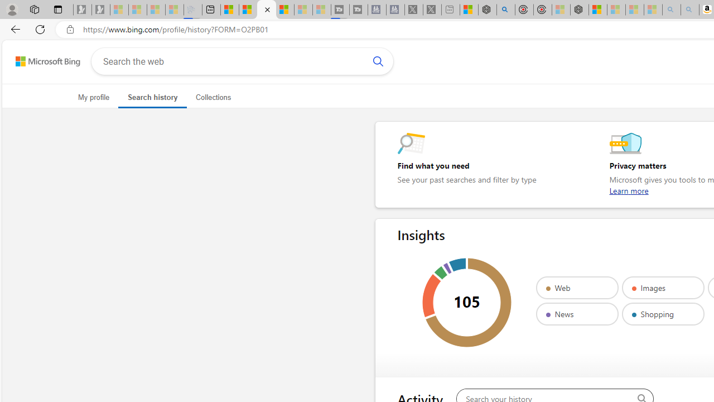  I want to click on Tab actions menu, so click(58, 9).